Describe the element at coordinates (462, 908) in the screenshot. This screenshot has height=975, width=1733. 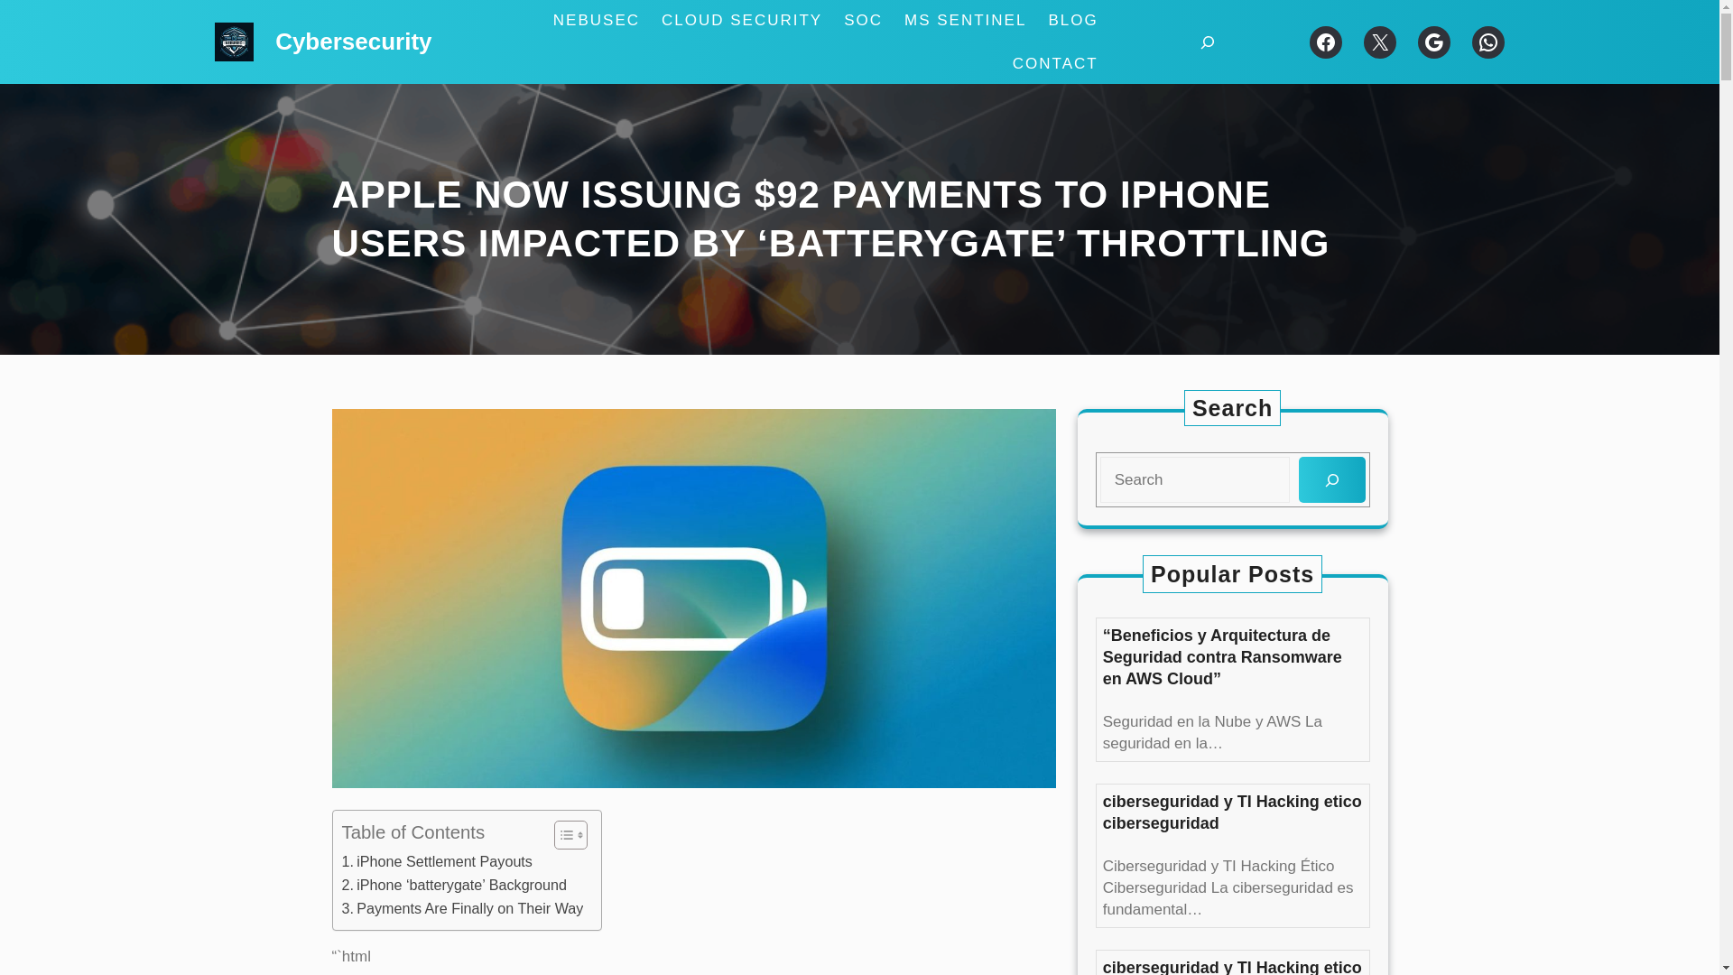
I see `Payments Are Finally on Their Way` at that location.